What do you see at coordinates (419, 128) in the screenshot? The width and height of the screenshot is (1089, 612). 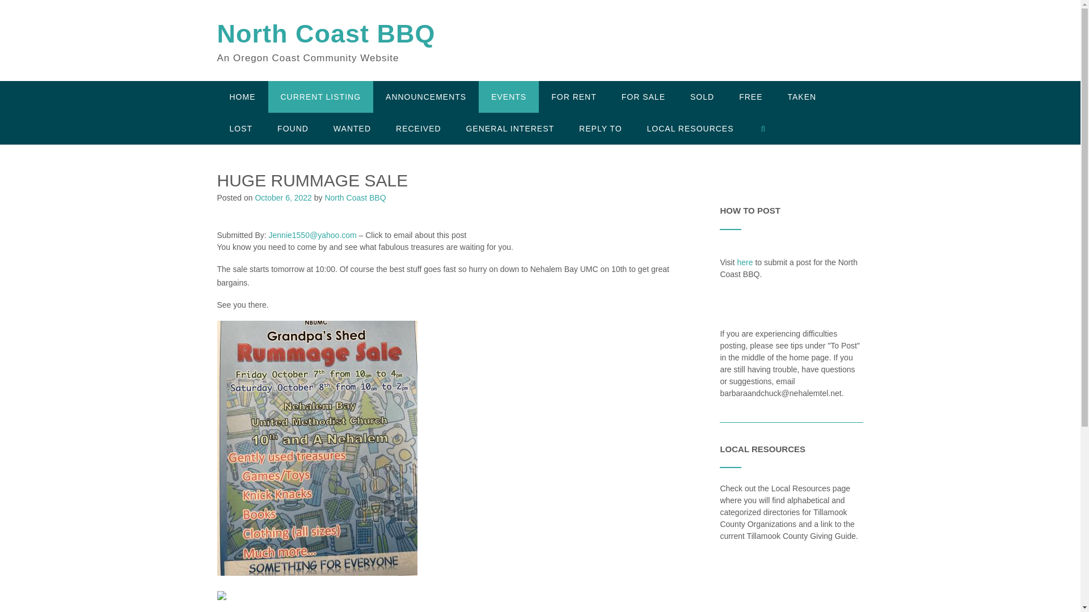 I see `RECEIVED` at bounding box center [419, 128].